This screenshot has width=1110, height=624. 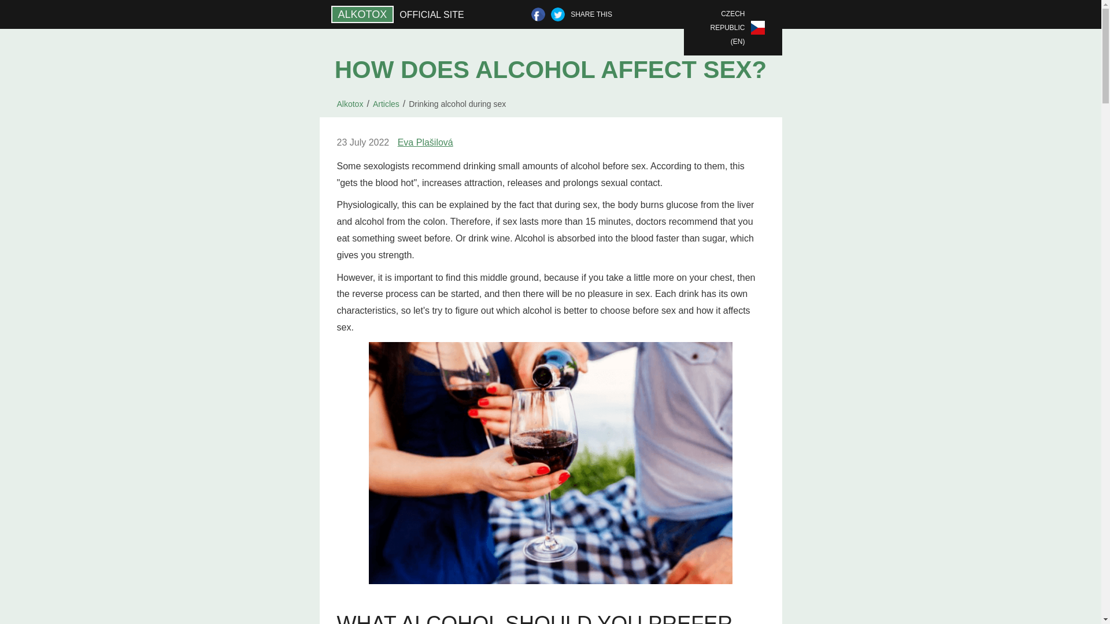 I want to click on Drinking alcohol during sex, so click(x=457, y=103).